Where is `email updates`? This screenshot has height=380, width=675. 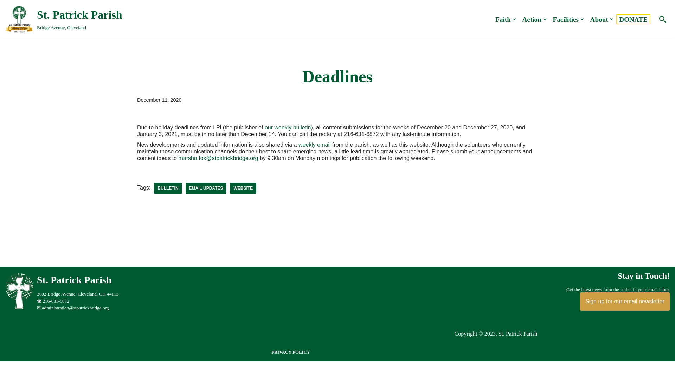 email updates is located at coordinates (599, 19).